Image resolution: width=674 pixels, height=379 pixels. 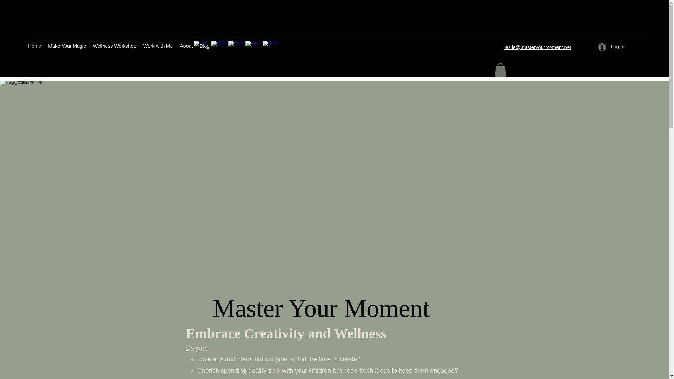 What do you see at coordinates (67, 47) in the screenshot?
I see `Make Your Magic` at bounding box center [67, 47].